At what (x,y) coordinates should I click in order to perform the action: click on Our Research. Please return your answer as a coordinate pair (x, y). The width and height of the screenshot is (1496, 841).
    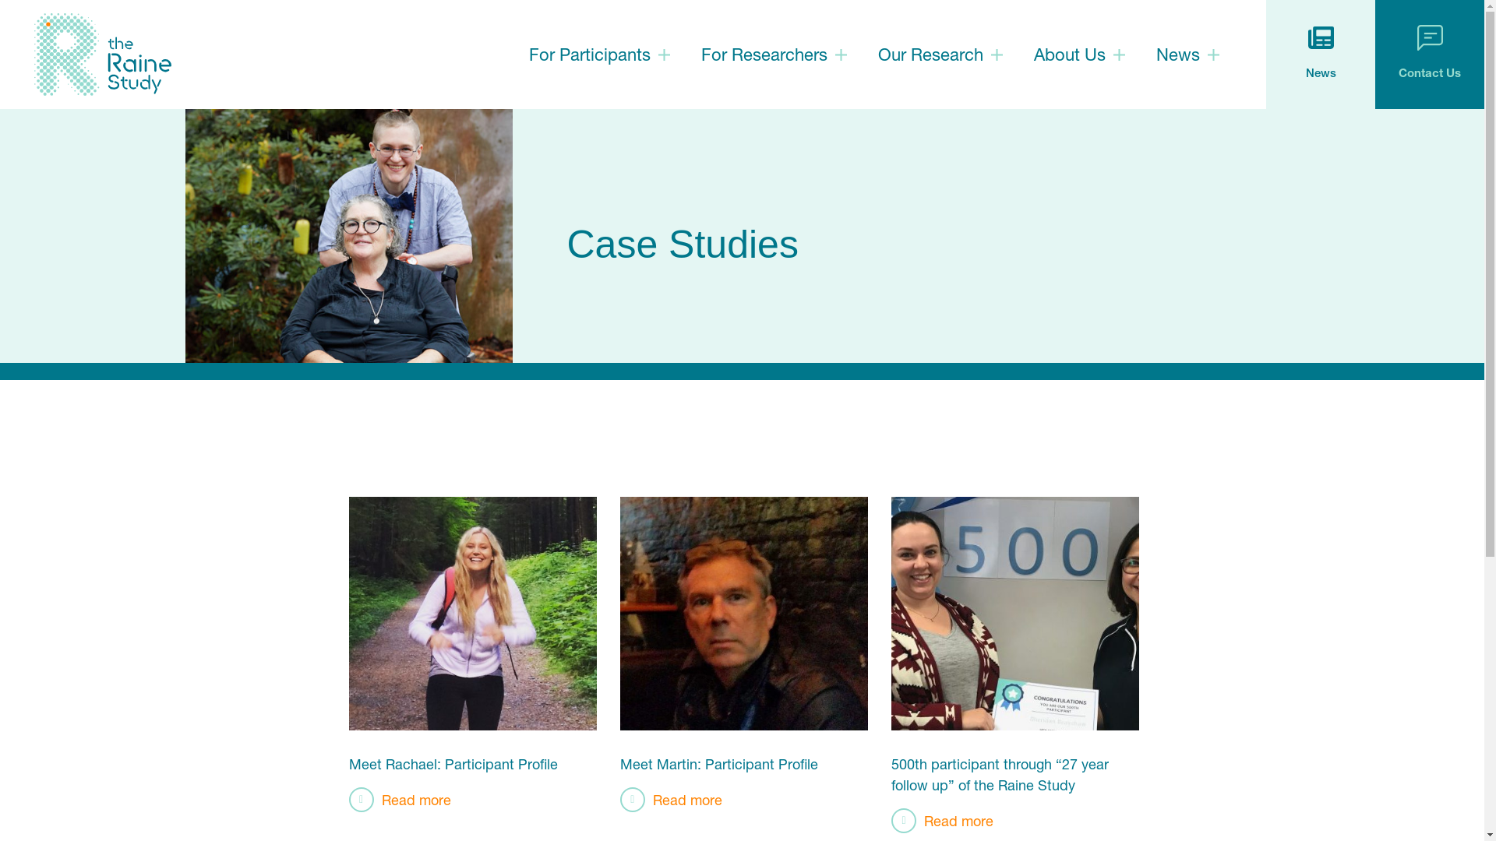
    Looking at the image, I should click on (930, 55).